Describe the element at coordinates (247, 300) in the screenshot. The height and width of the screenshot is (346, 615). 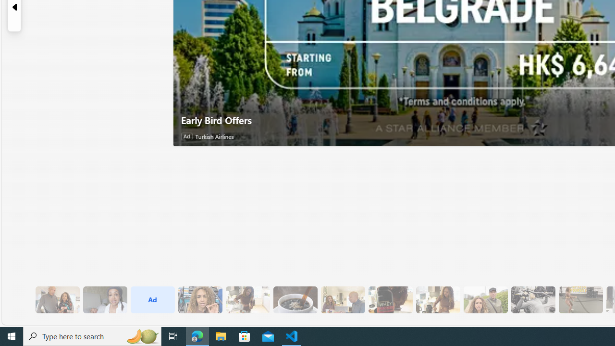
I see `3 They Drink Lemon Tea` at that location.